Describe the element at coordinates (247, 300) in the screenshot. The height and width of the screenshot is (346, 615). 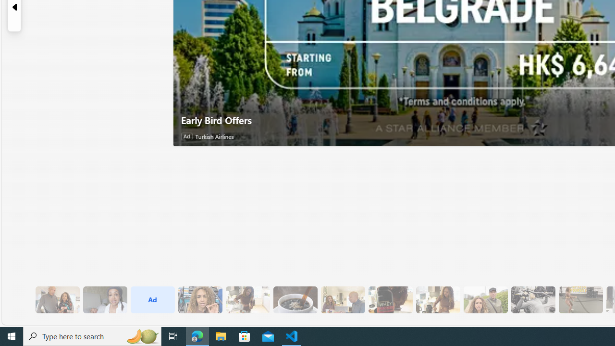
I see `3 They Drink Lemon Tea` at that location.